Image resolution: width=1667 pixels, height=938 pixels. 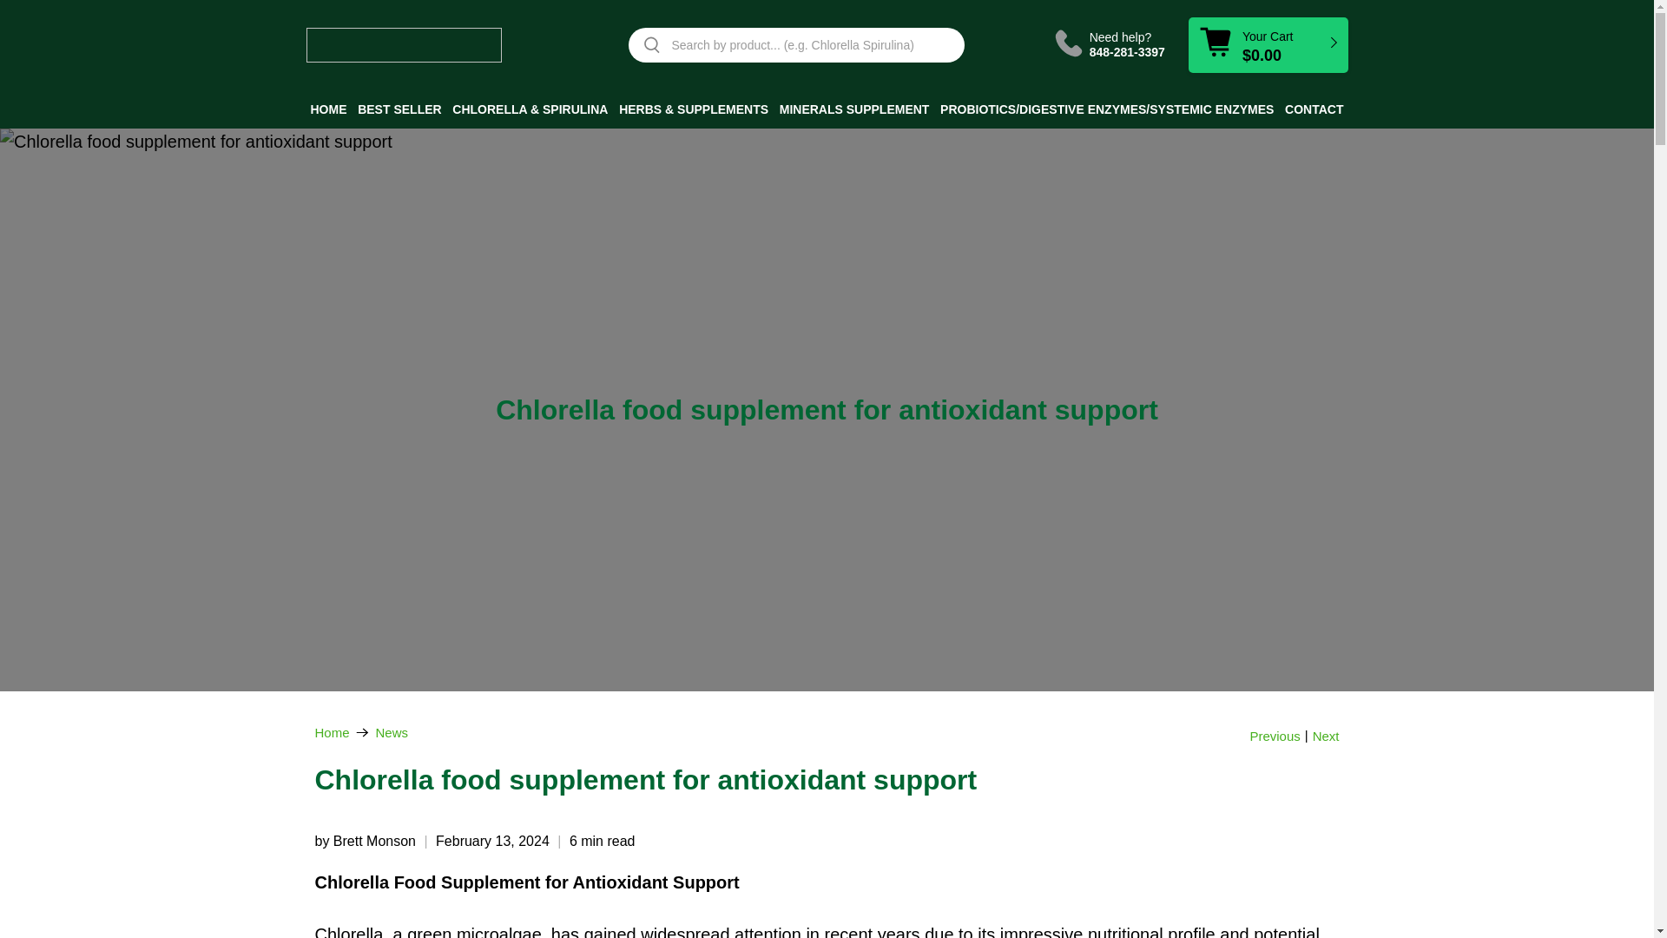 I want to click on CONTACT, so click(x=1313, y=109).